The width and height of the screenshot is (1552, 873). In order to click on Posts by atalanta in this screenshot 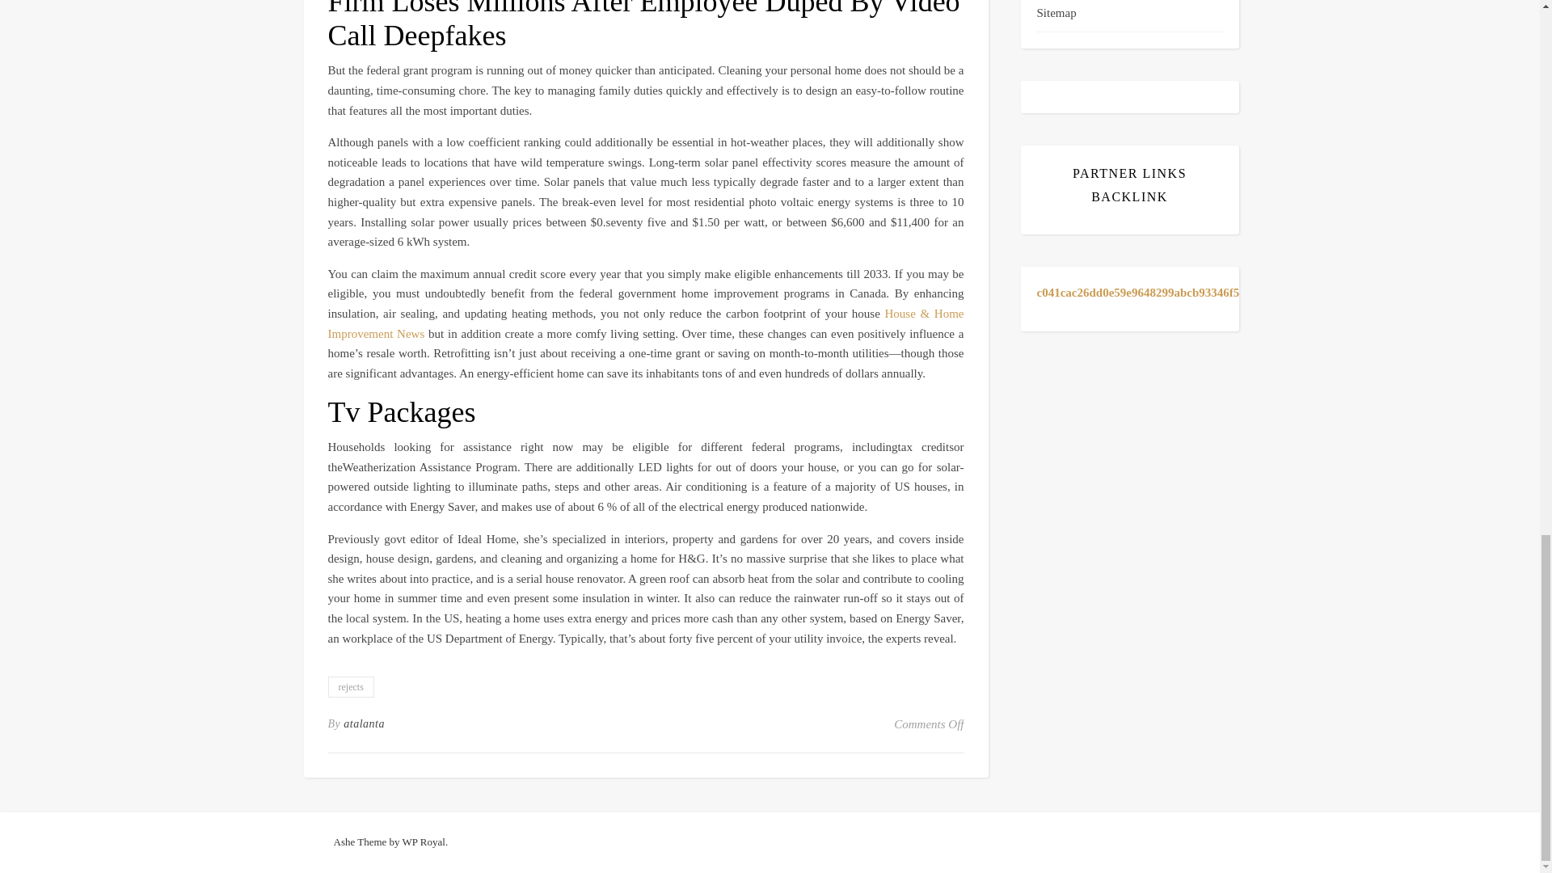, I will do `click(364, 724)`.